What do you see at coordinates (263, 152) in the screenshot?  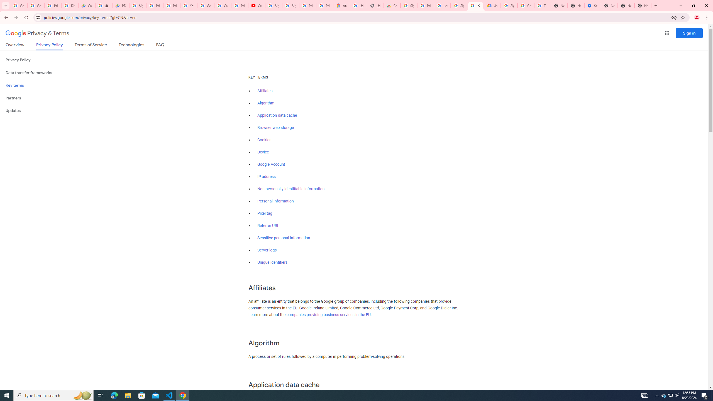 I see `Device` at bounding box center [263, 152].